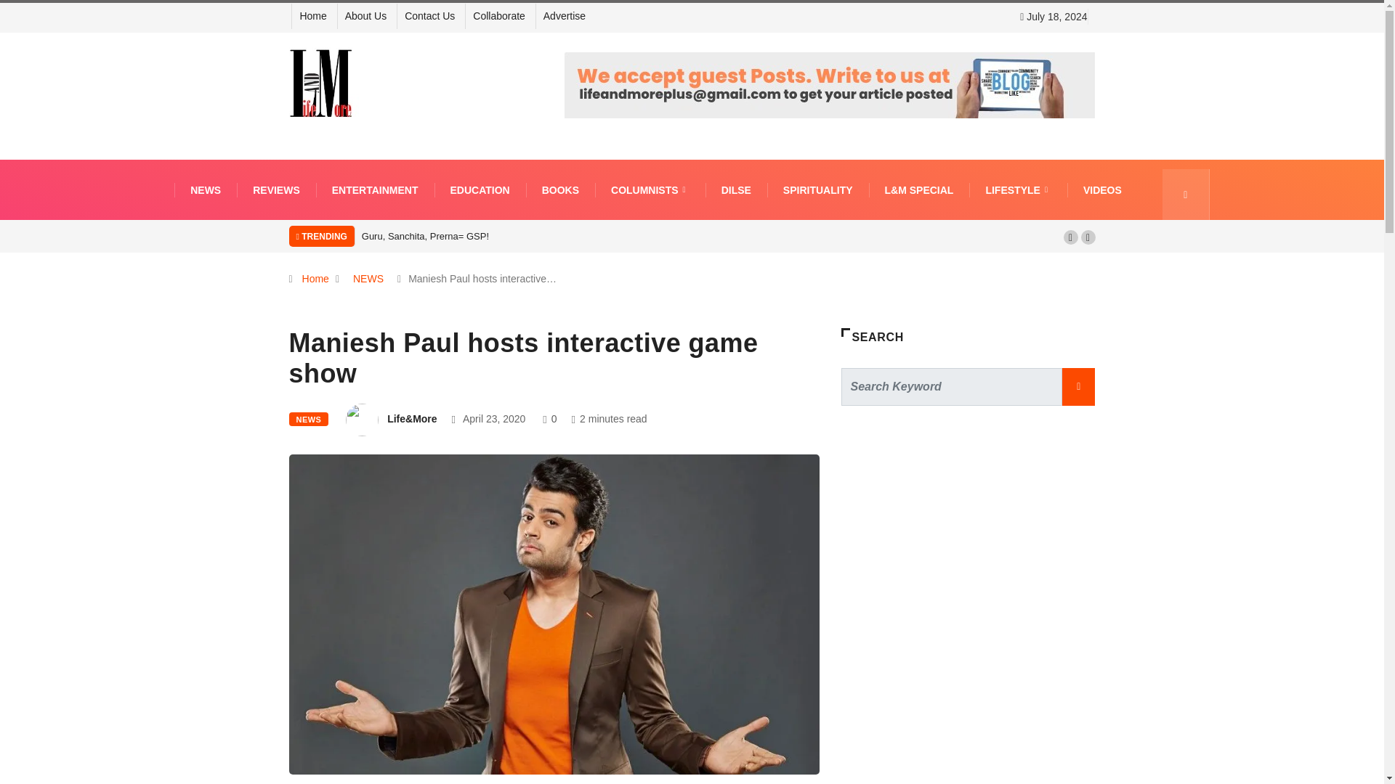  I want to click on LIFESTYLE, so click(1018, 189).